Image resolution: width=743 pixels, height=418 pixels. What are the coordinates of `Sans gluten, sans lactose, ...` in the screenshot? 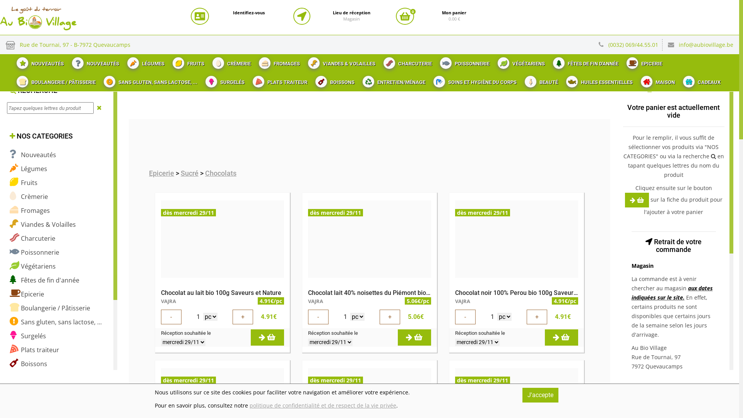 It's located at (56, 322).